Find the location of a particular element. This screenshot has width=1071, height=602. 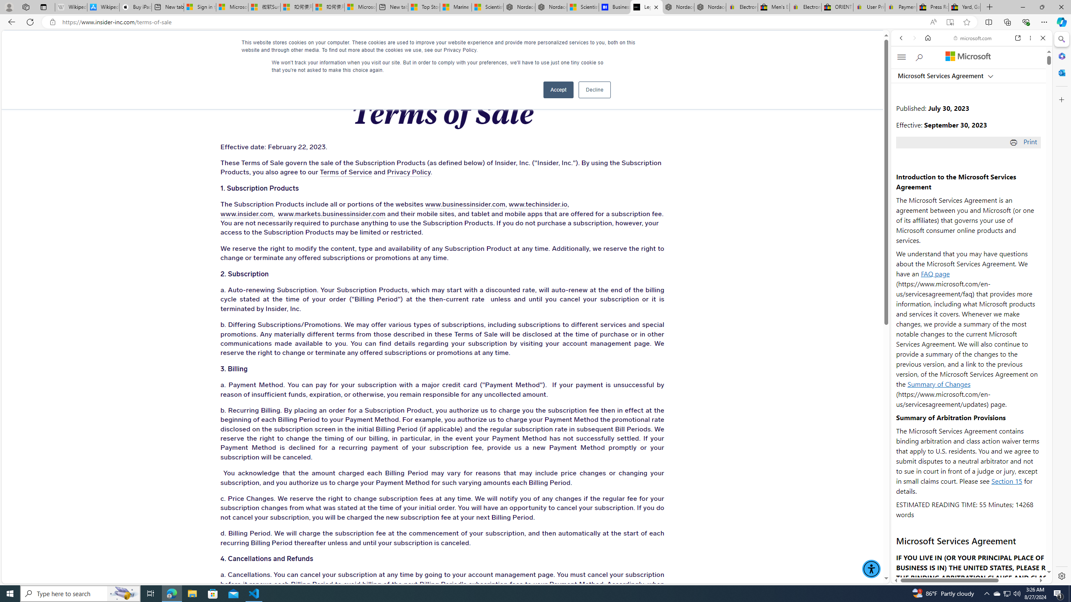

Section 15 is located at coordinates (1007, 481).